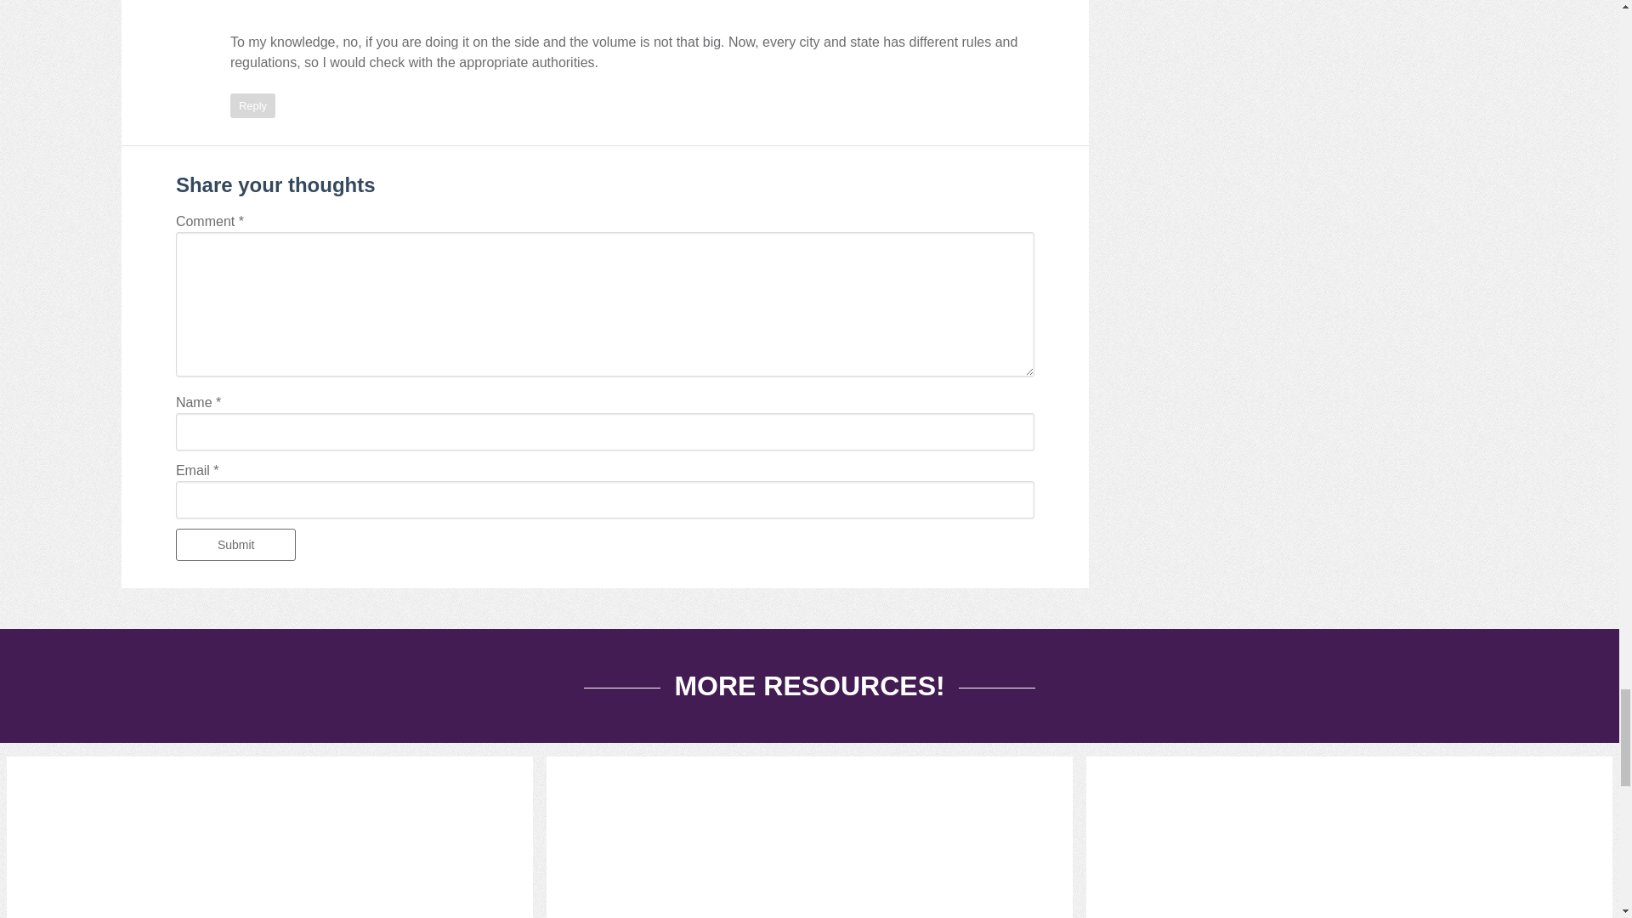 This screenshot has width=1632, height=918. Describe the element at coordinates (236, 544) in the screenshot. I see `Submit` at that location.